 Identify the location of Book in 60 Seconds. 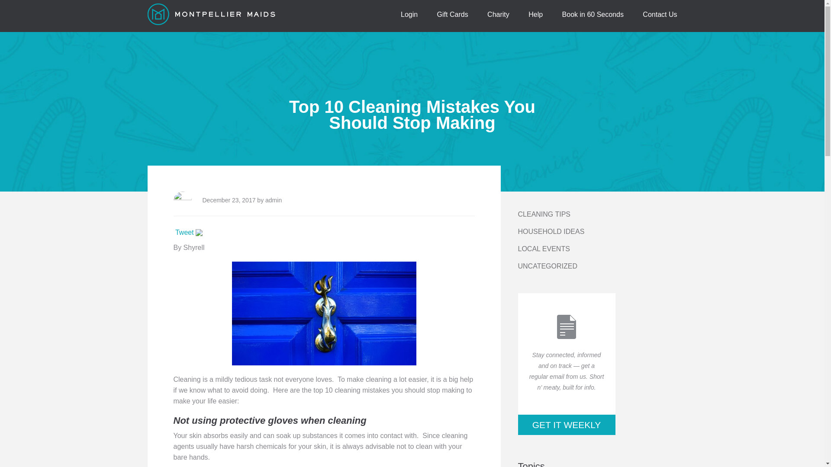
(593, 14).